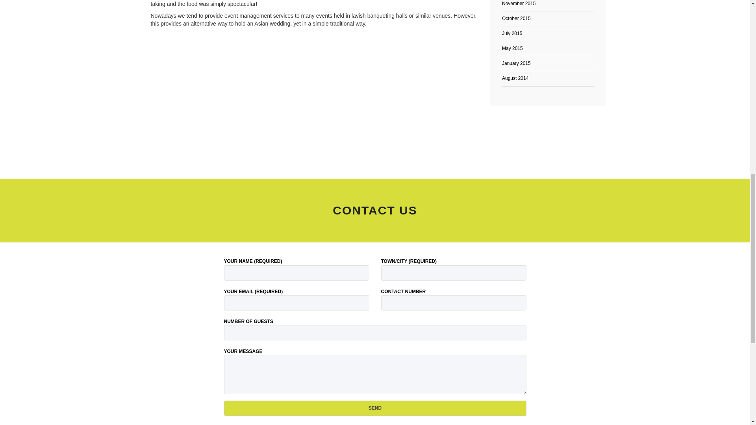 Image resolution: width=756 pixels, height=425 pixels. I want to click on May 2015, so click(512, 48).